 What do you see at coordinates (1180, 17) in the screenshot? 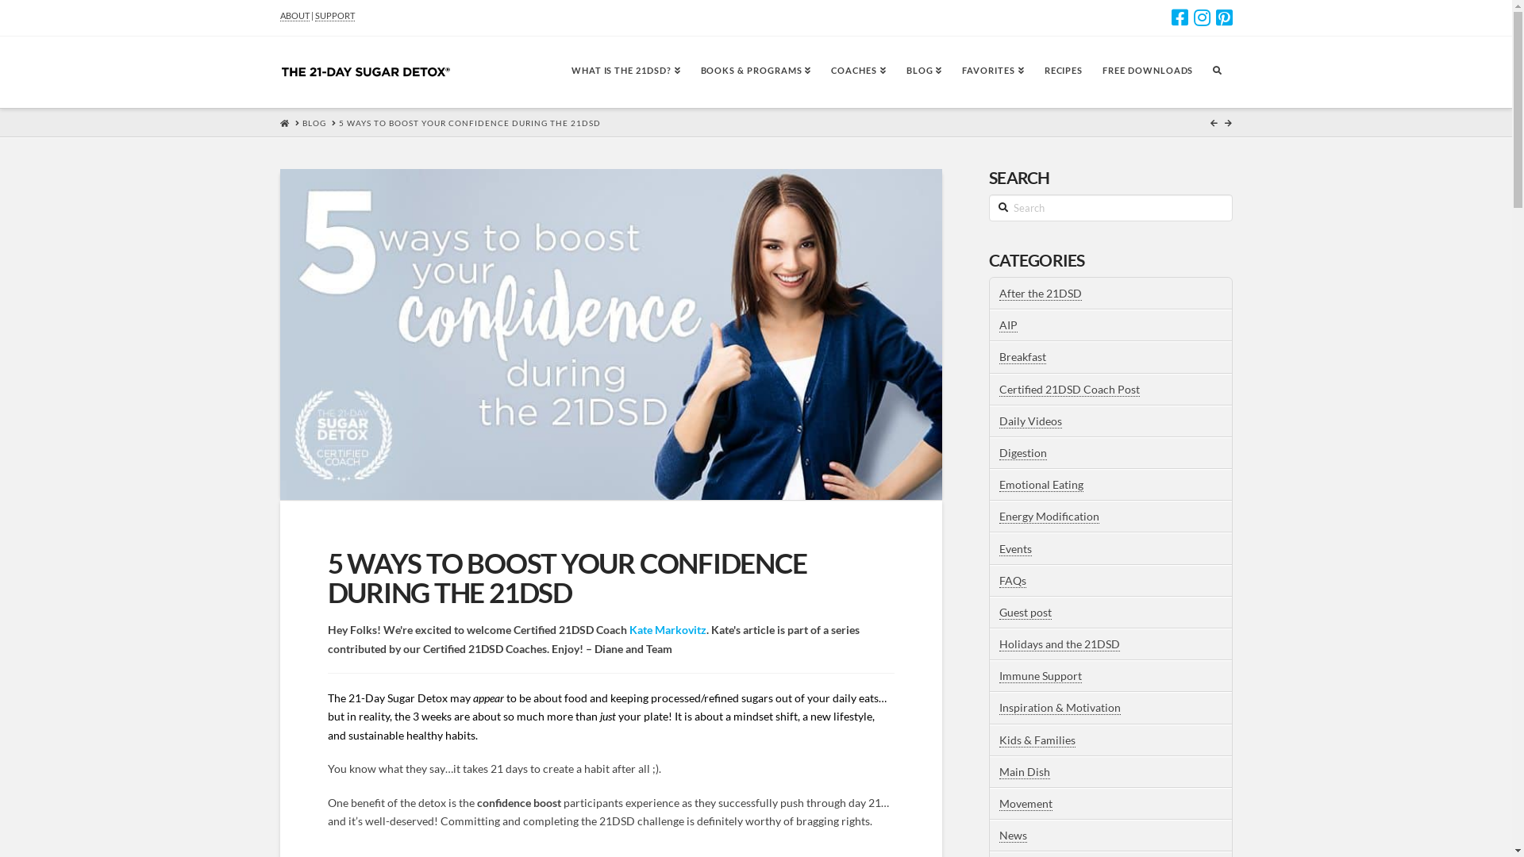
I see `Facebook` at bounding box center [1180, 17].